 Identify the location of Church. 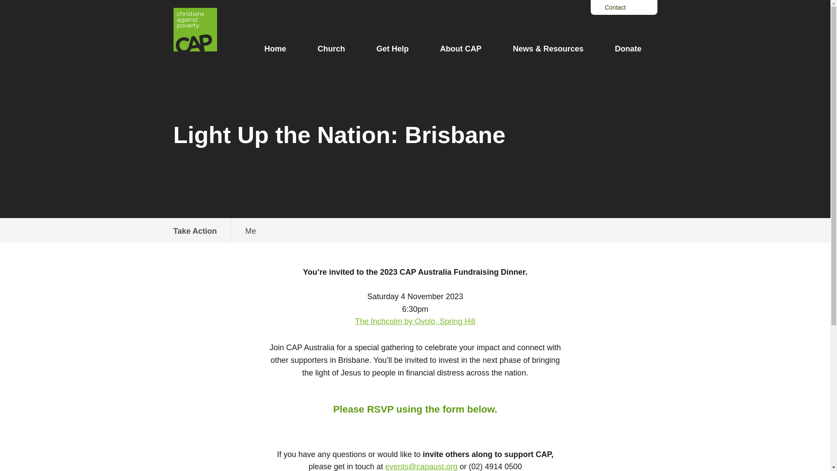
(331, 49).